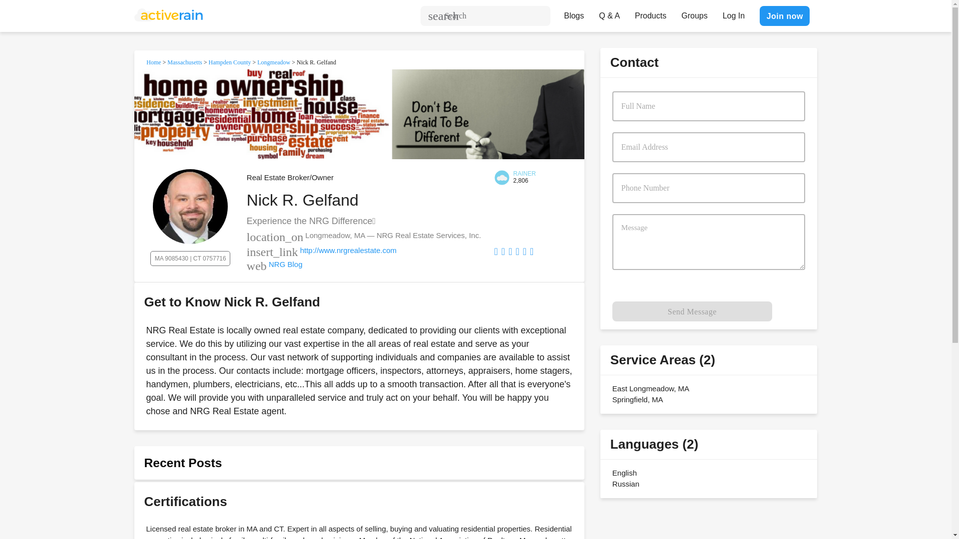 This screenshot has height=539, width=959. Describe the element at coordinates (573, 13) in the screenshot. I see `Blogs` at that location.